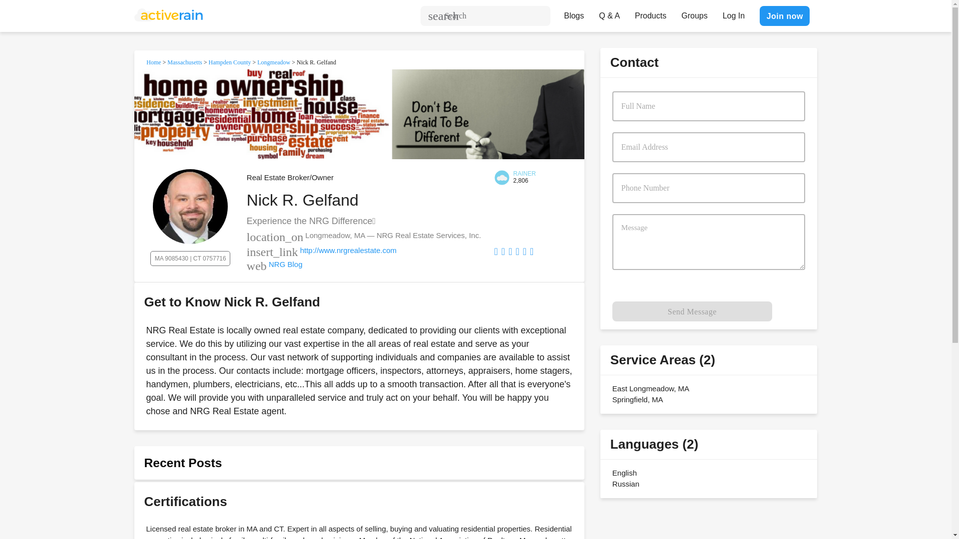 This screenshot has height=539, width=959. Describe the element at coordinates (573, 13) in the screenshot. I see `Blogs` at that location.